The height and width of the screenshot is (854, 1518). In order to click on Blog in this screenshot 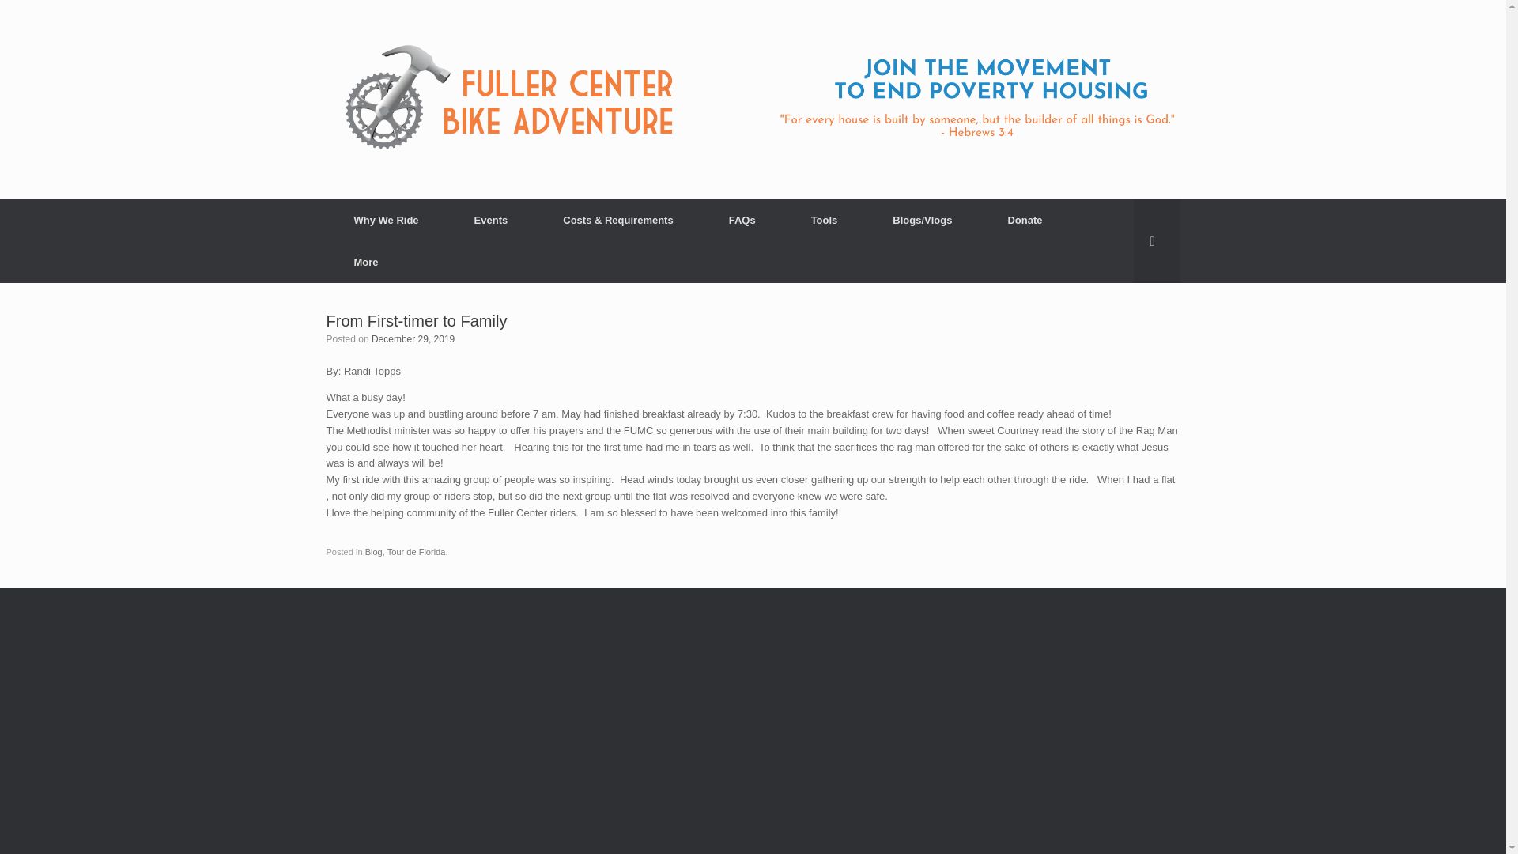, I will do `click(373, 552)`.